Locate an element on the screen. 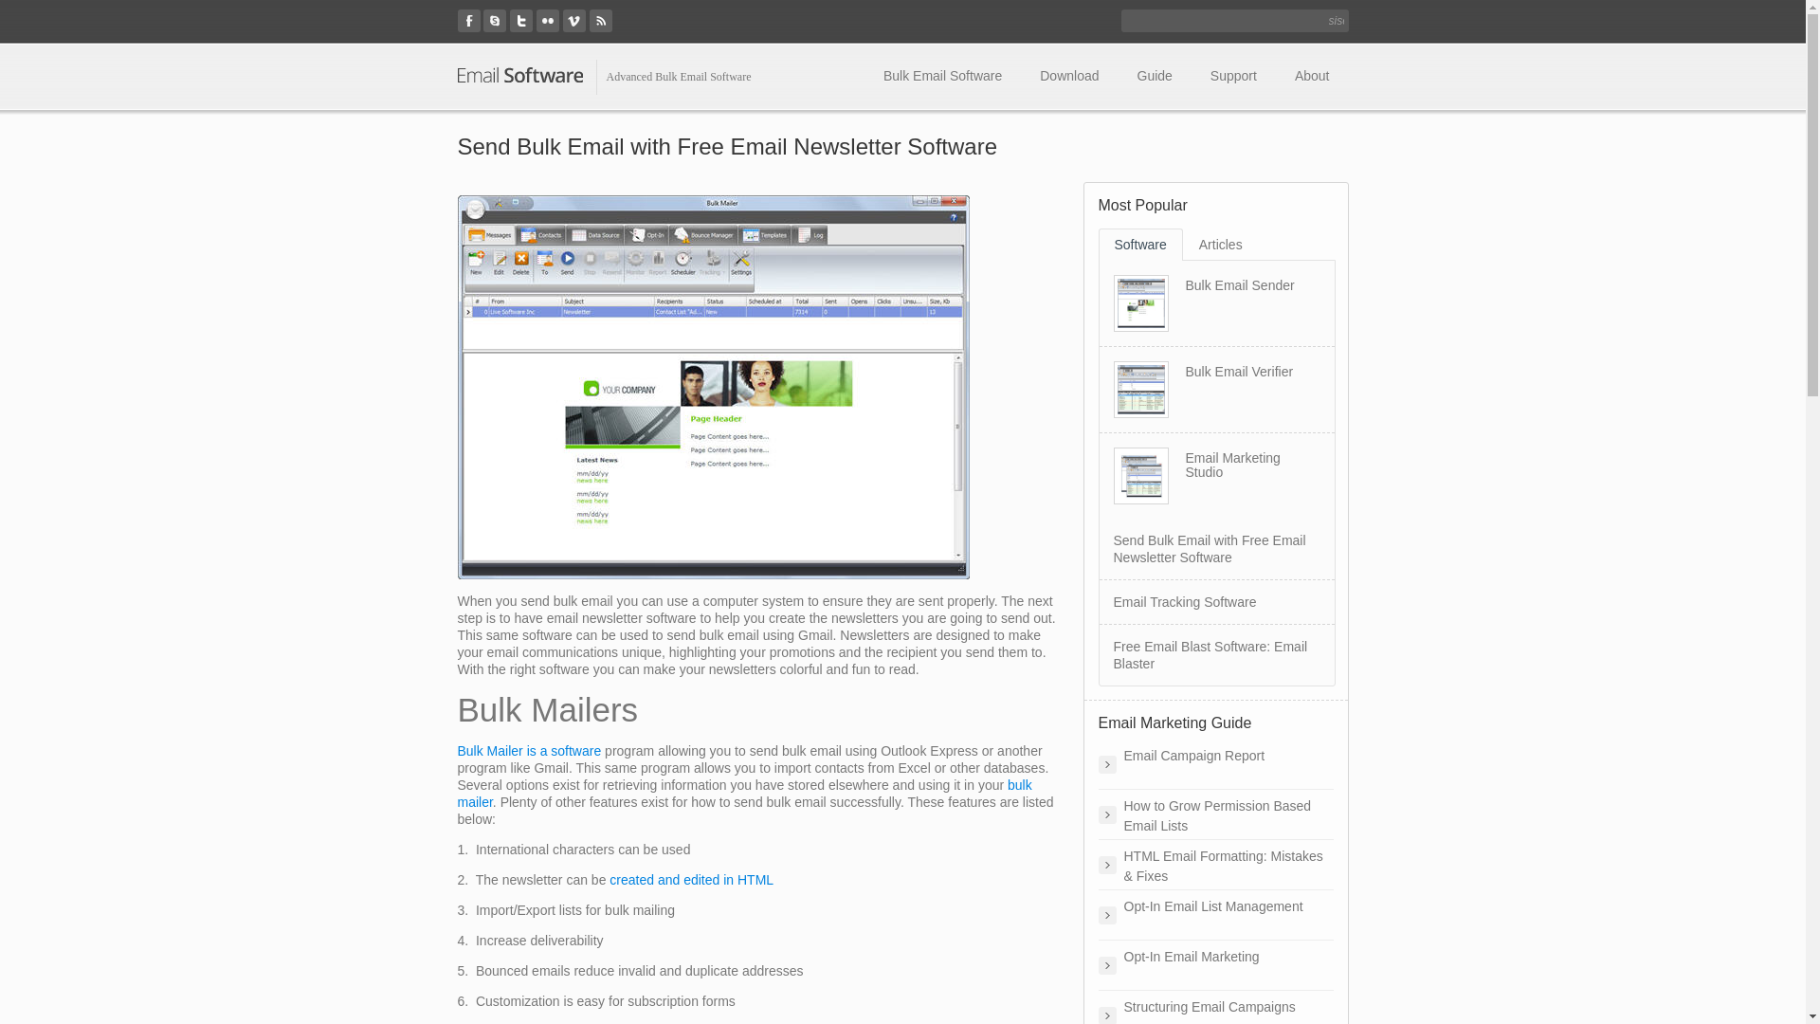  Twitter is located at coordinates (521, 21).